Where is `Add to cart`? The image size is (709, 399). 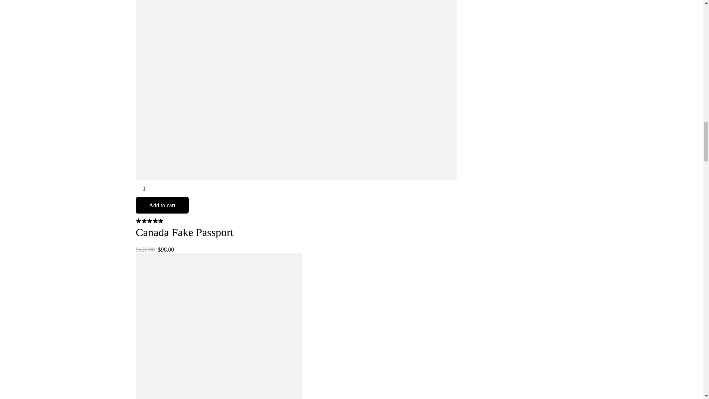 Add to cart is located at coordinates (162, 205).